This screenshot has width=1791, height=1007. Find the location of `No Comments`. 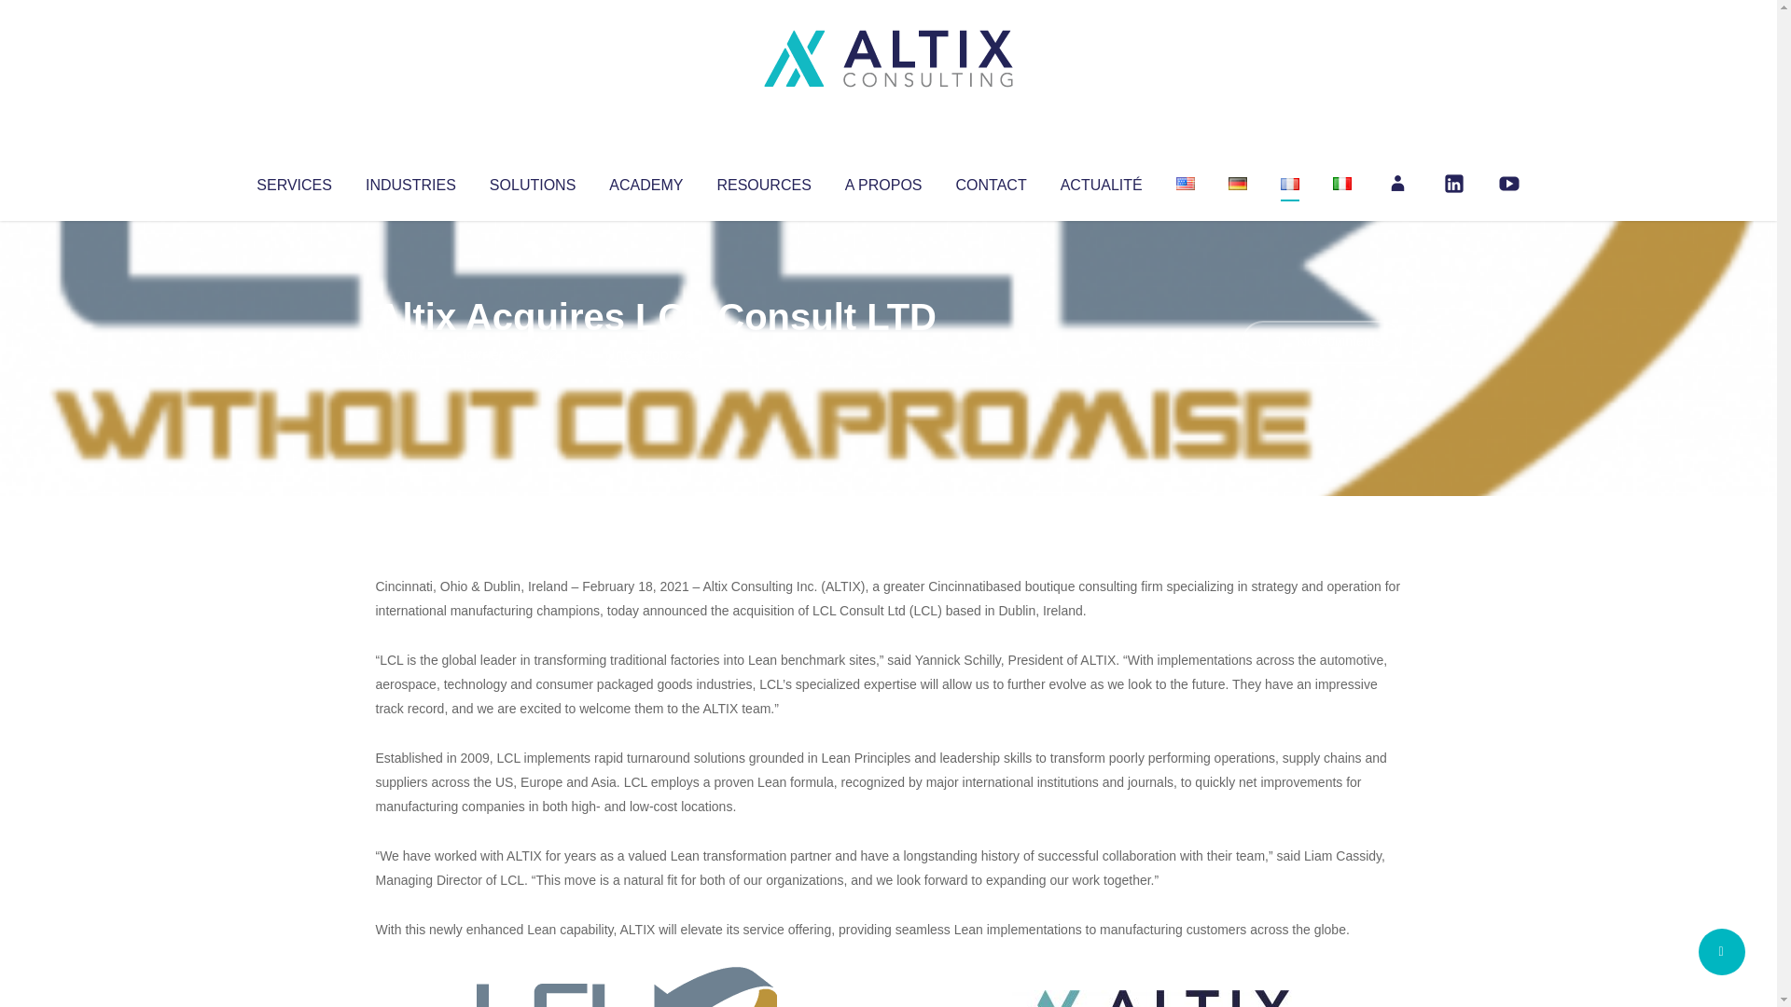

No Comments is located at coordinates (1321, 341).